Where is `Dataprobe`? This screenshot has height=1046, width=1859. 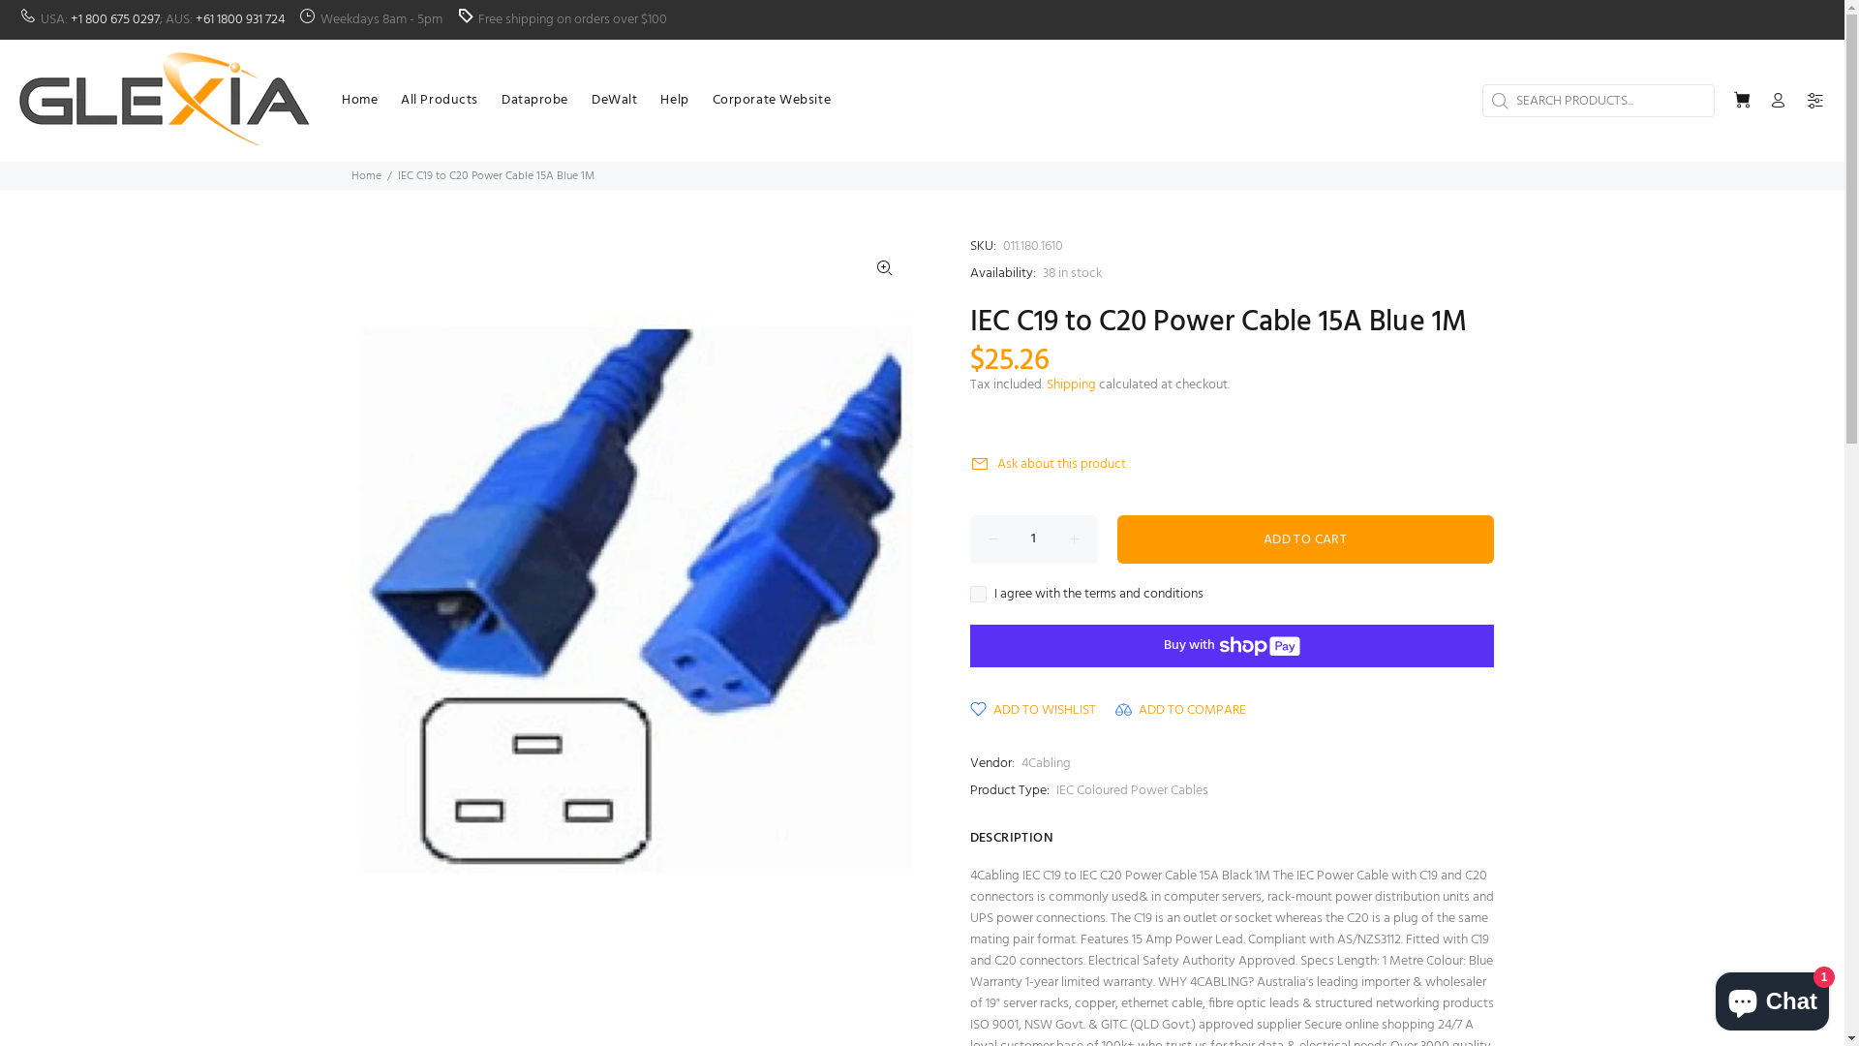 Dataprobe is located at coordinates (534, 101).